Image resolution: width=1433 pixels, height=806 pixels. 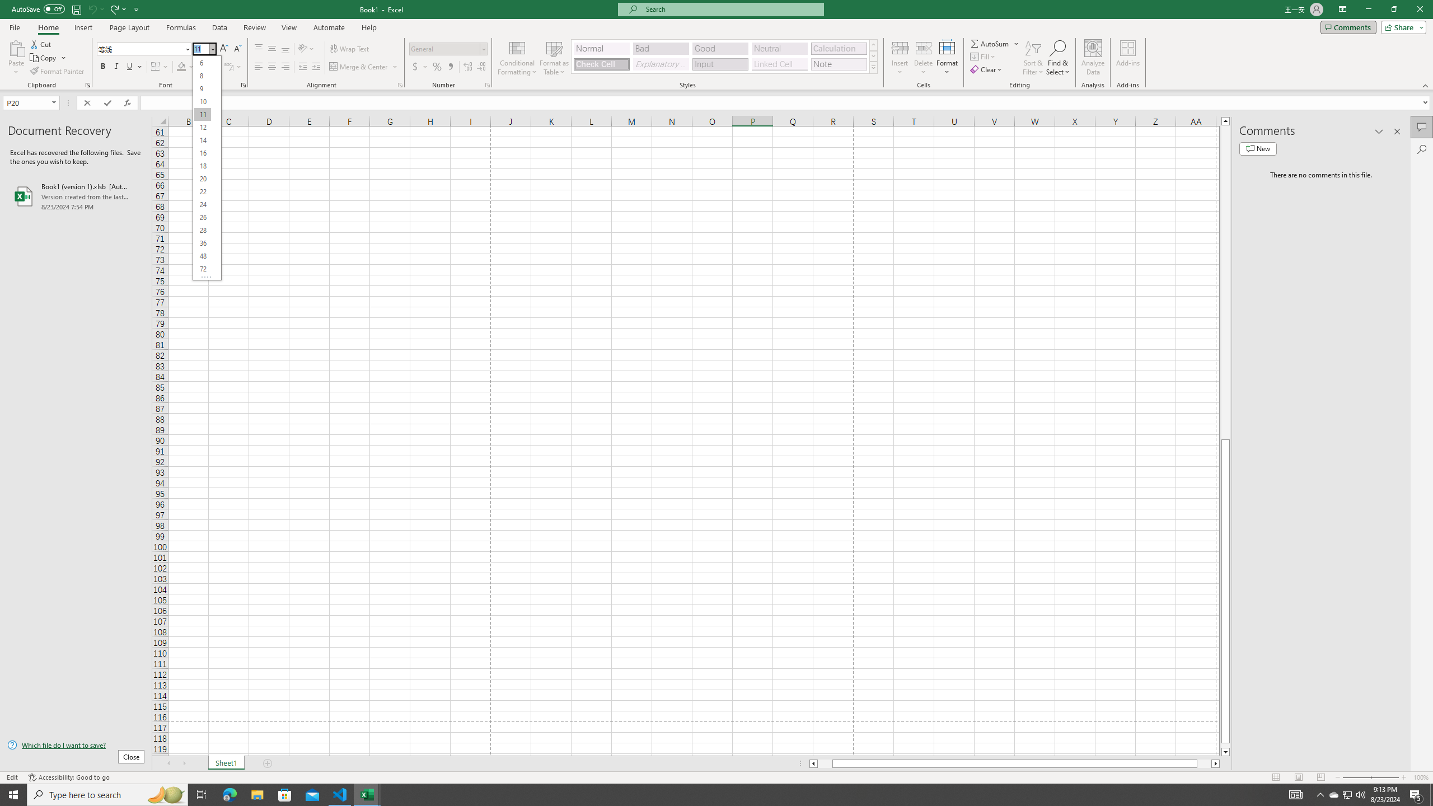 What do you see at coordinates (400, 85) in the screenshot?
I see `Format Cell Alignment` at bounding box center [400, 85].